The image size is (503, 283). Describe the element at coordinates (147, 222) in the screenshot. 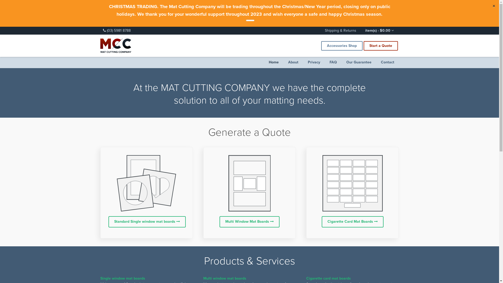

I see `Standard Single window mat boards` at that location.